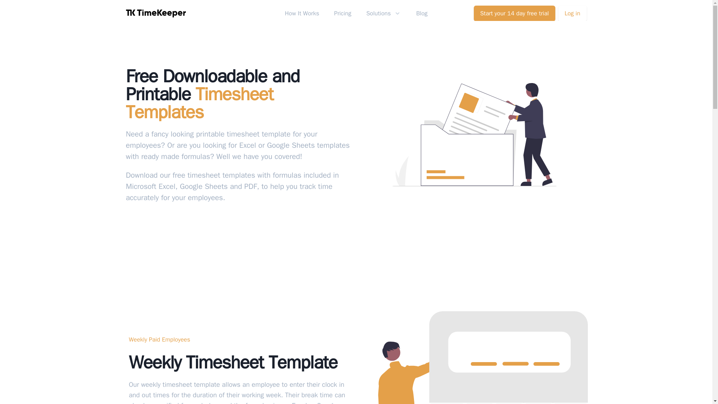  I want to click on Blog, so click(422, 13).